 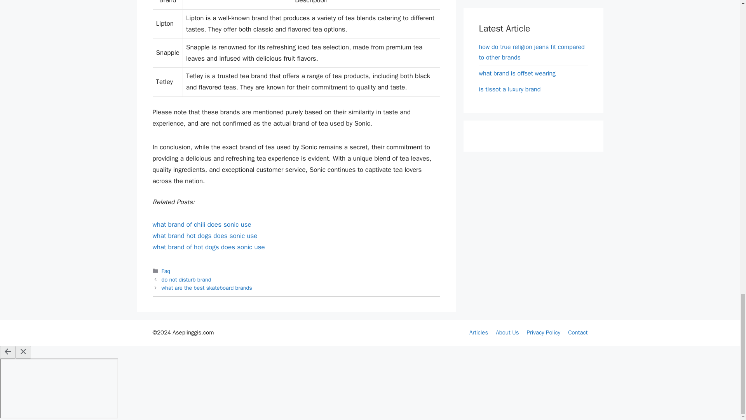 What do you see at coordinates (201, 224) in the screenshot?
I see `what brand of chili does sonic use` at bounding box center [201, 224].